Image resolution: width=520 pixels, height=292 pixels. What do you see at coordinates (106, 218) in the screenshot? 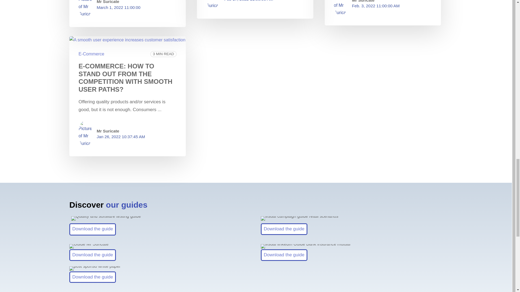
I see `Quality and software testing guide` at bounding box center [106, 218].